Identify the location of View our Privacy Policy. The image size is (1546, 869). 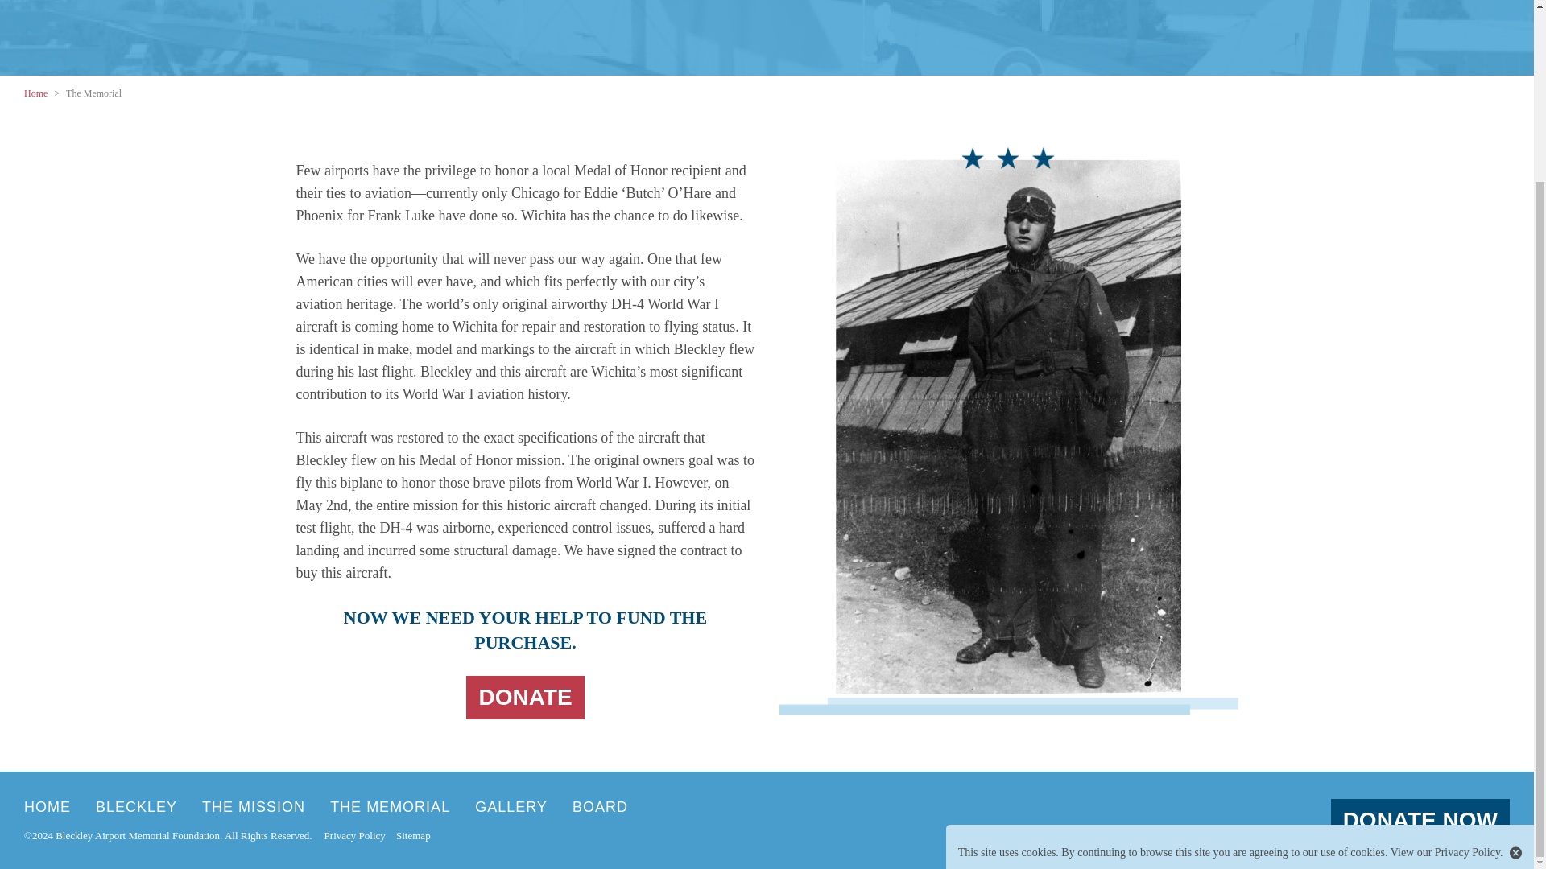
(1445, 632).